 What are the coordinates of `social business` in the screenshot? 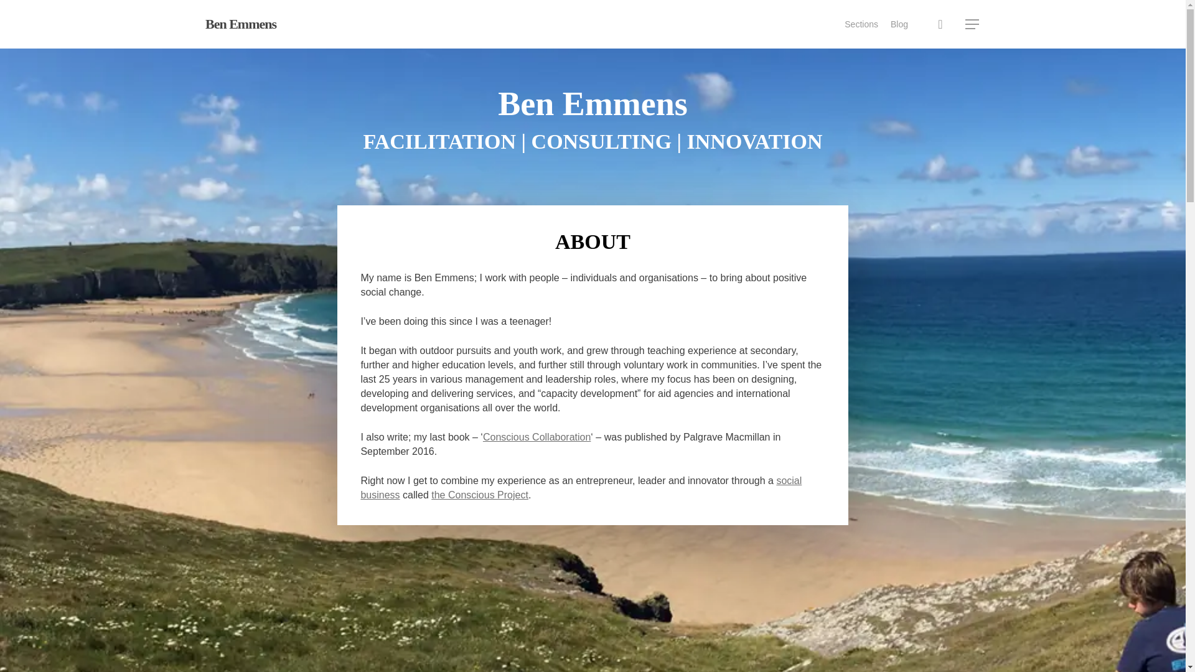 It's located at (581, 487).